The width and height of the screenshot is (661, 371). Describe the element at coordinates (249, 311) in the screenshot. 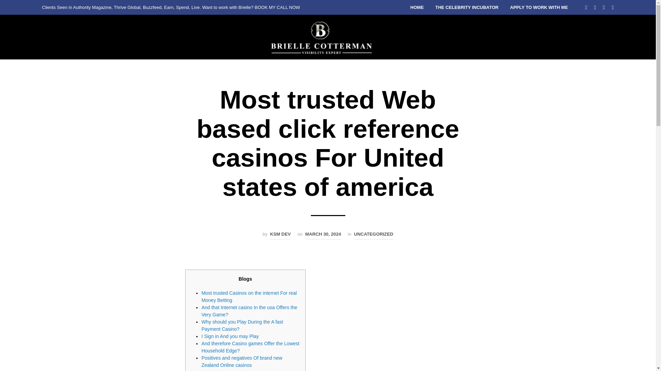

I see `And that Internet casino In the usa Offers the Very Game?` at that location.